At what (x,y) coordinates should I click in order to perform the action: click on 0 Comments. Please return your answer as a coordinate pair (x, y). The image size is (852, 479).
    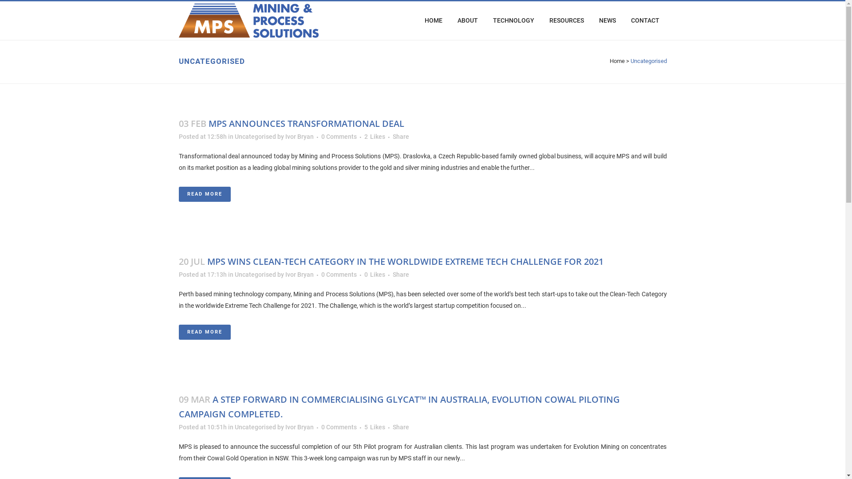
    Looking at the image, I should click on (339, 137).